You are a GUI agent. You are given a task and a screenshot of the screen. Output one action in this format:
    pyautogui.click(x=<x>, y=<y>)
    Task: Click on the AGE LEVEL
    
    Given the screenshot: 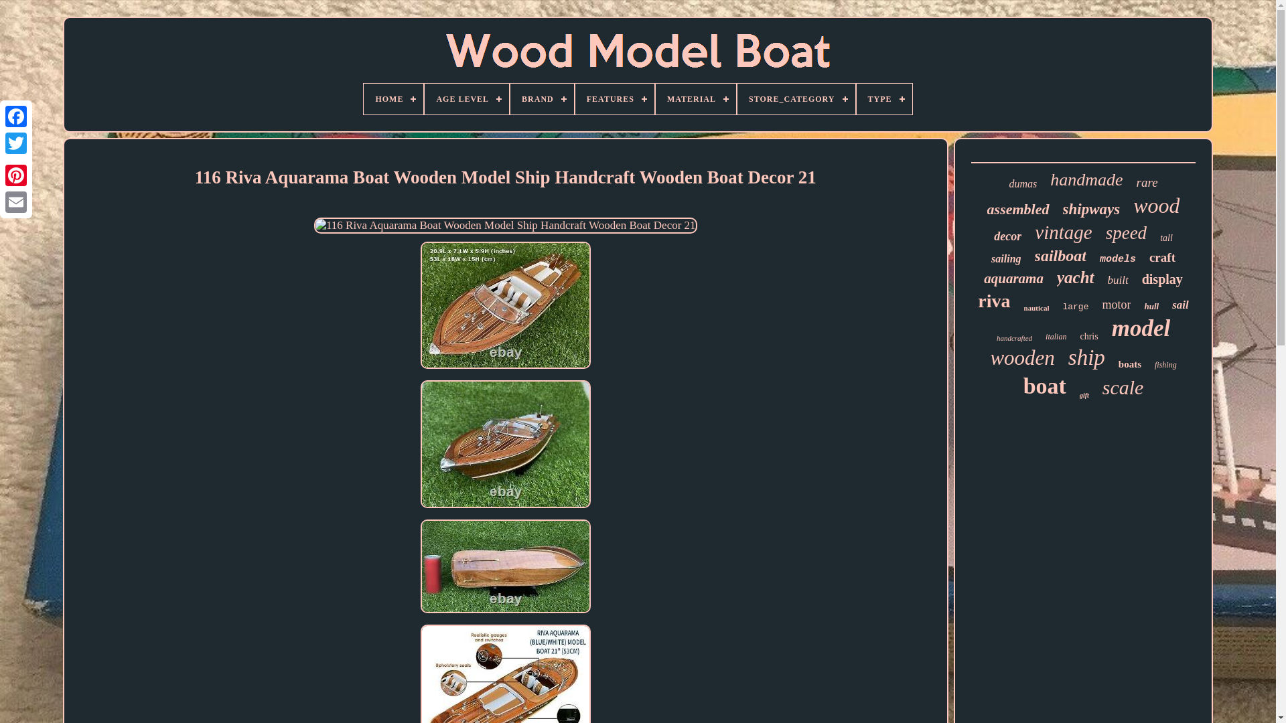 What is the action you would take?
    pyautogui.click(x=466, y=99)
    